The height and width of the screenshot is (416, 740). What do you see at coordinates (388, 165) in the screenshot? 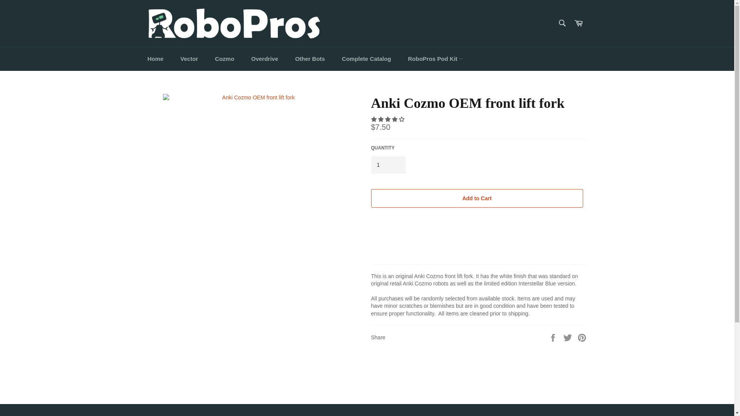
I see `1` at bounding box center [388, 165].